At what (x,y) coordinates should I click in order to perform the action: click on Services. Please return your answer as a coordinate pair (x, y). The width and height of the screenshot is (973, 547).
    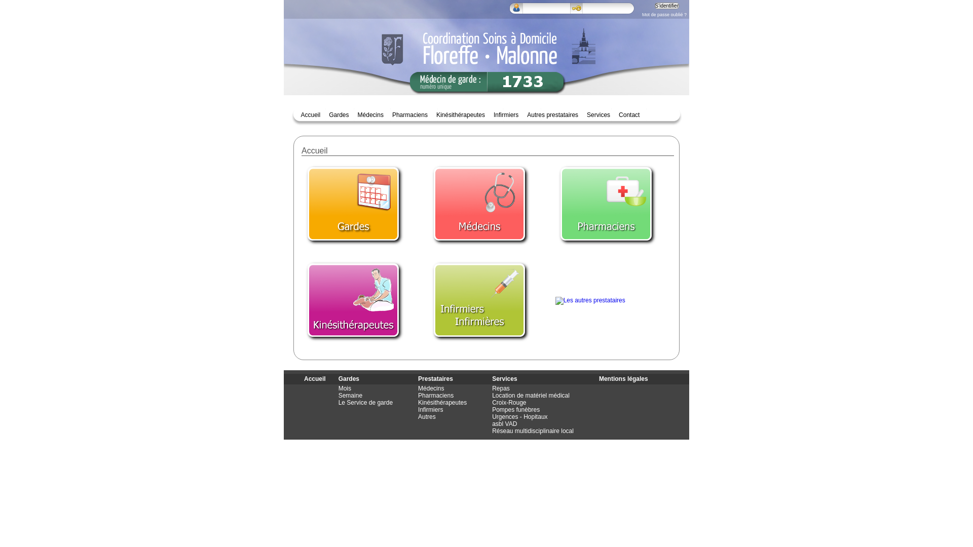
    Looking at the image, I should click on (505, 379).